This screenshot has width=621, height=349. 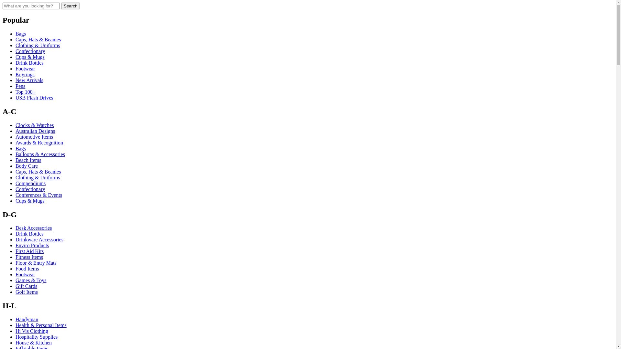 What do you see at coordinates (31, 280) in the screenshot?
I see `Games & Toys` at bounding box center [31, 280].